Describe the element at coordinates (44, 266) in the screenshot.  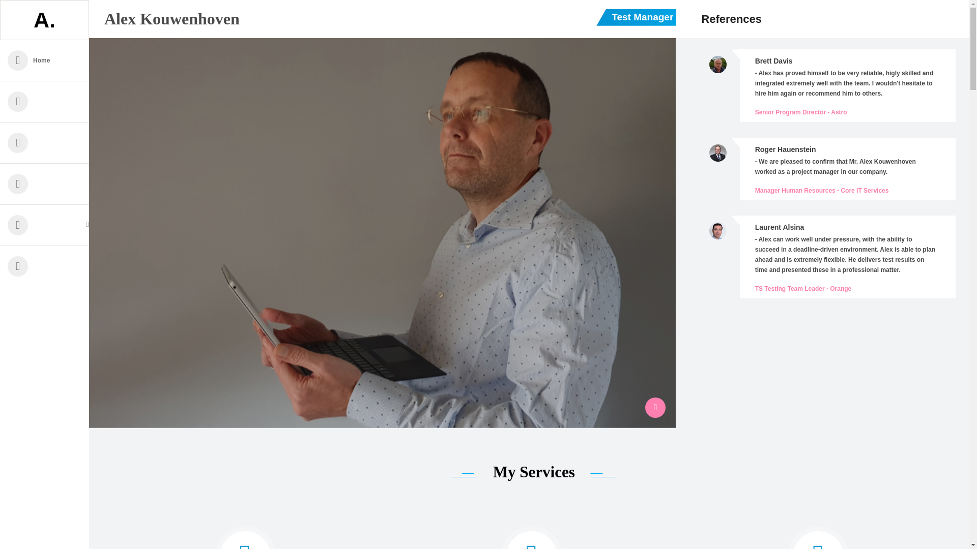
I see `Contact Me` at that location.